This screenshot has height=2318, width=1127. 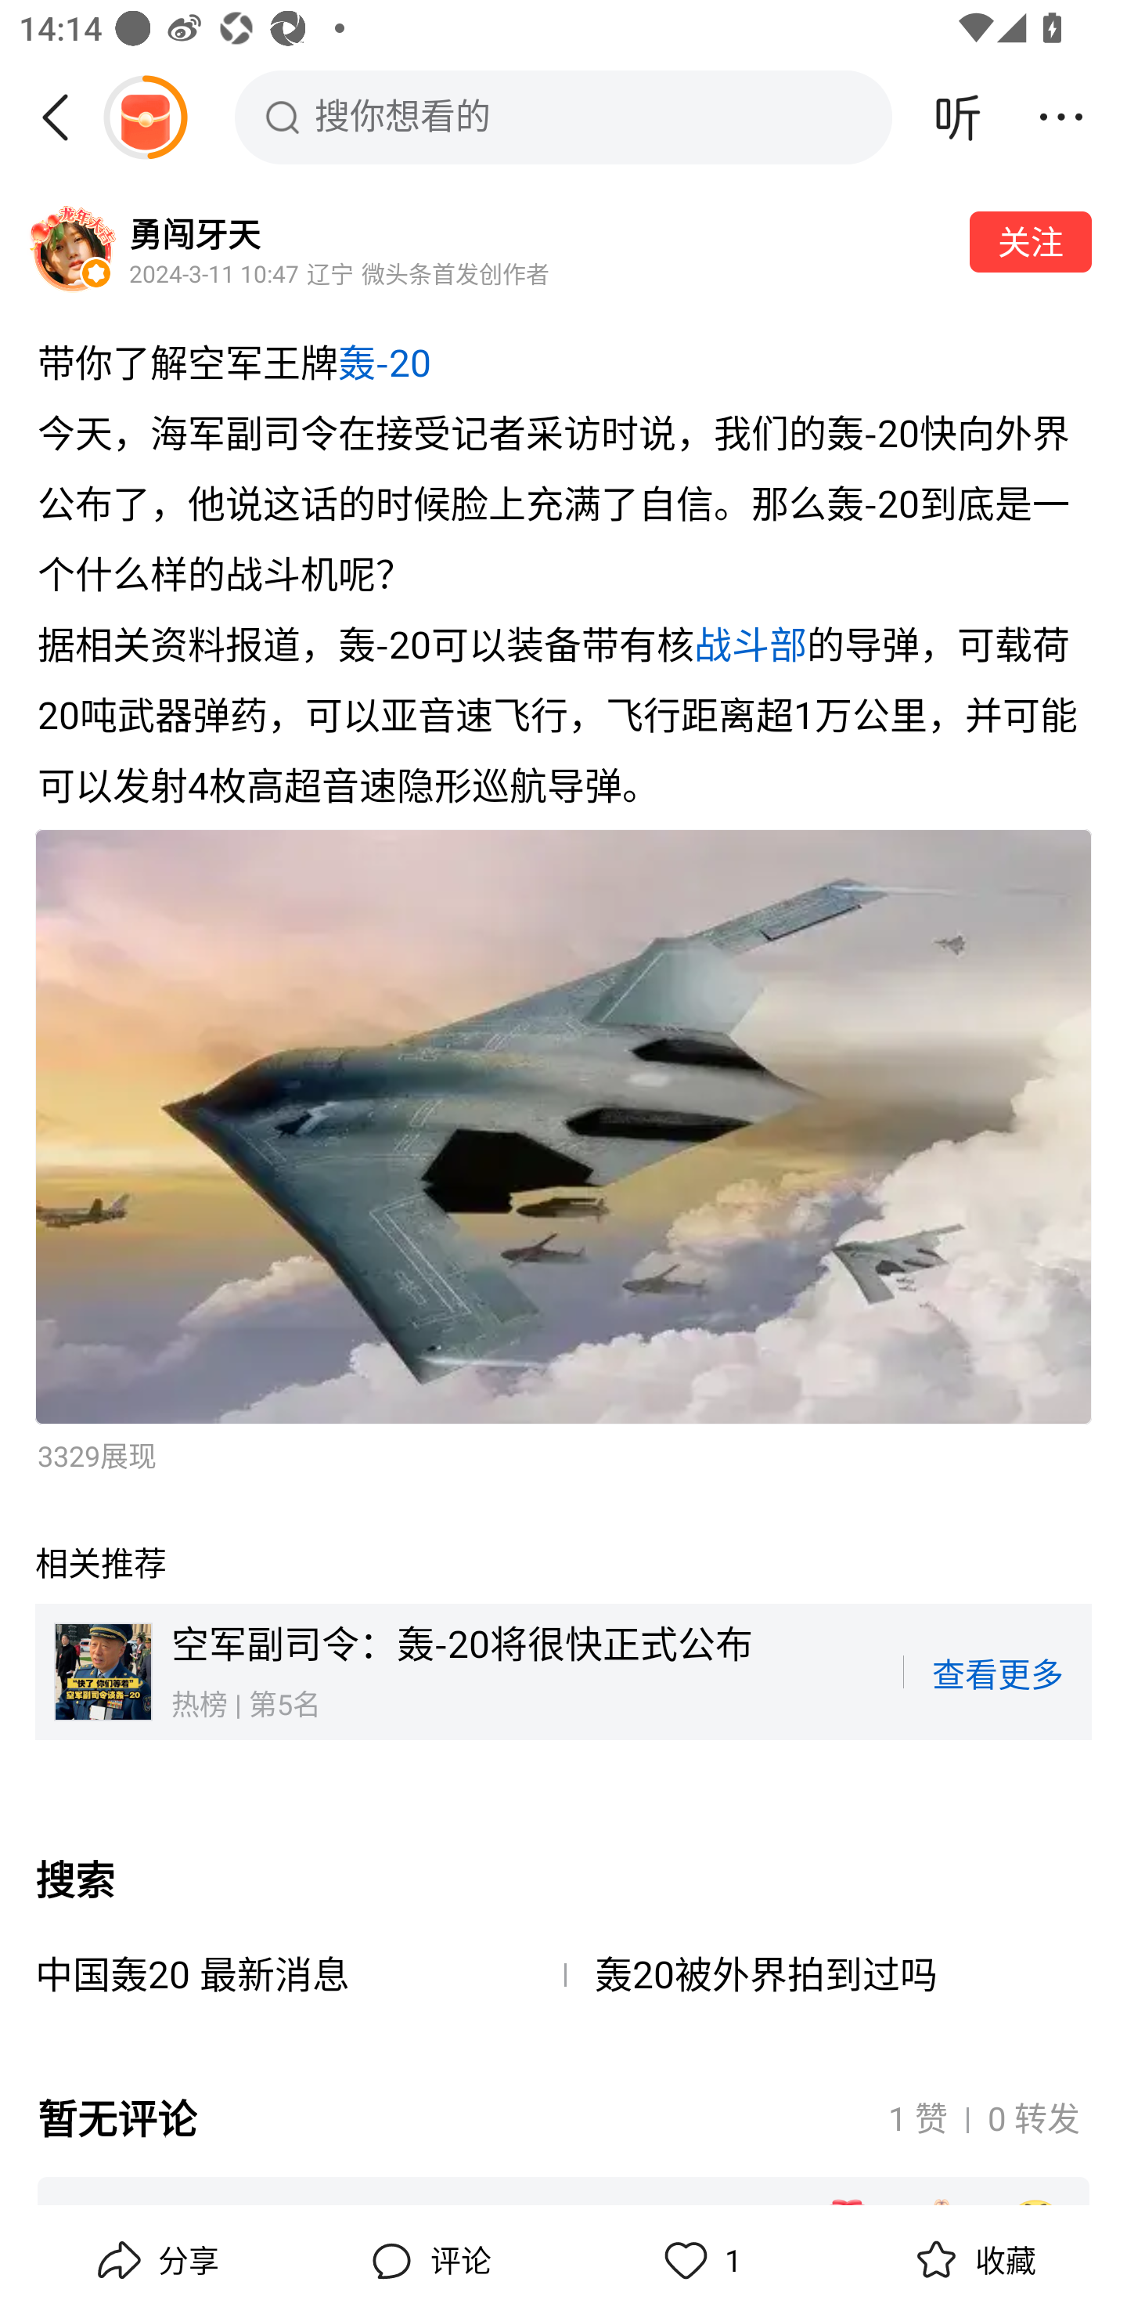 What do you see at coordinates (563, 1128) in the screenshot?
I see `内容图片` at bounding box center [563, 1128].